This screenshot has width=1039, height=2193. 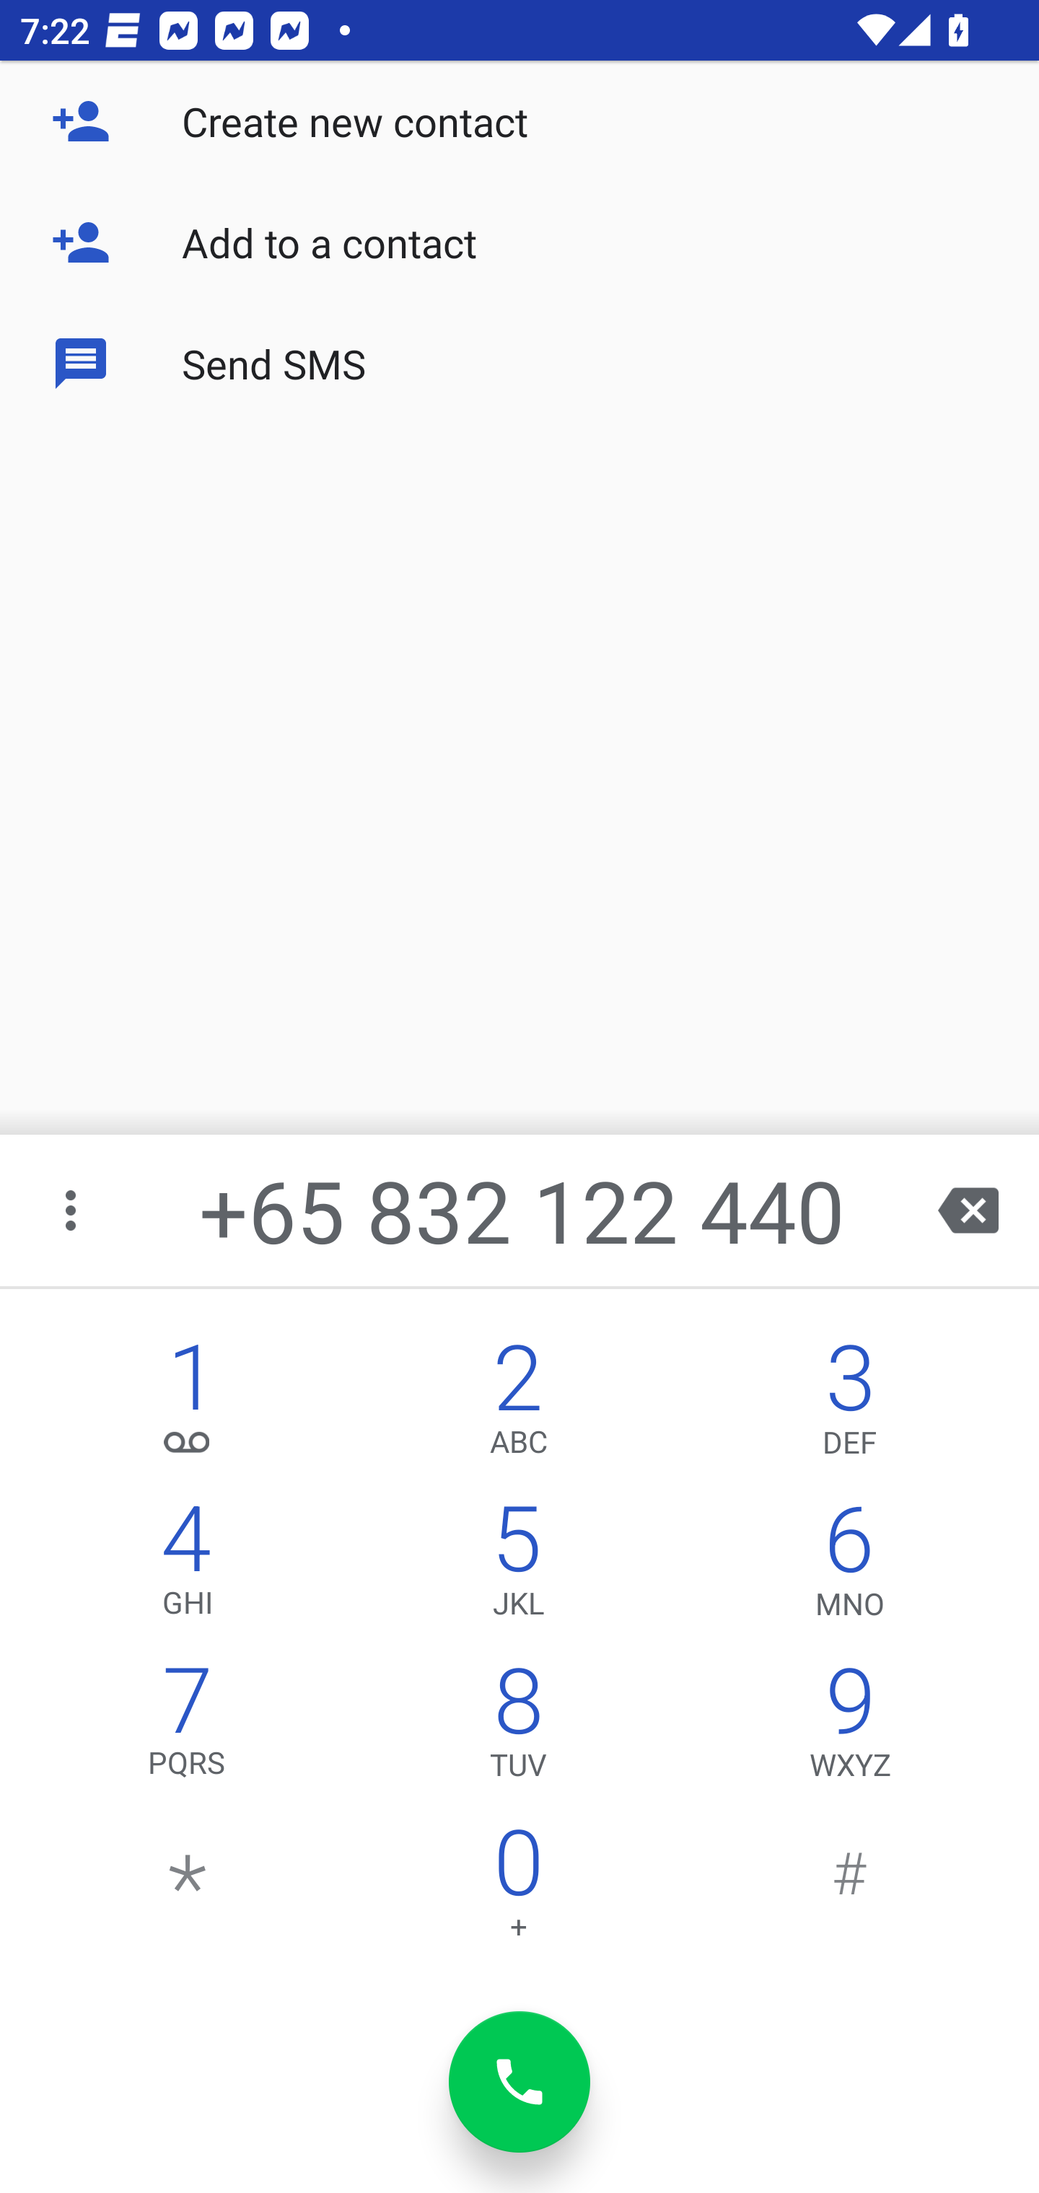 I want to click on More options, so click(x=73, y=1210).